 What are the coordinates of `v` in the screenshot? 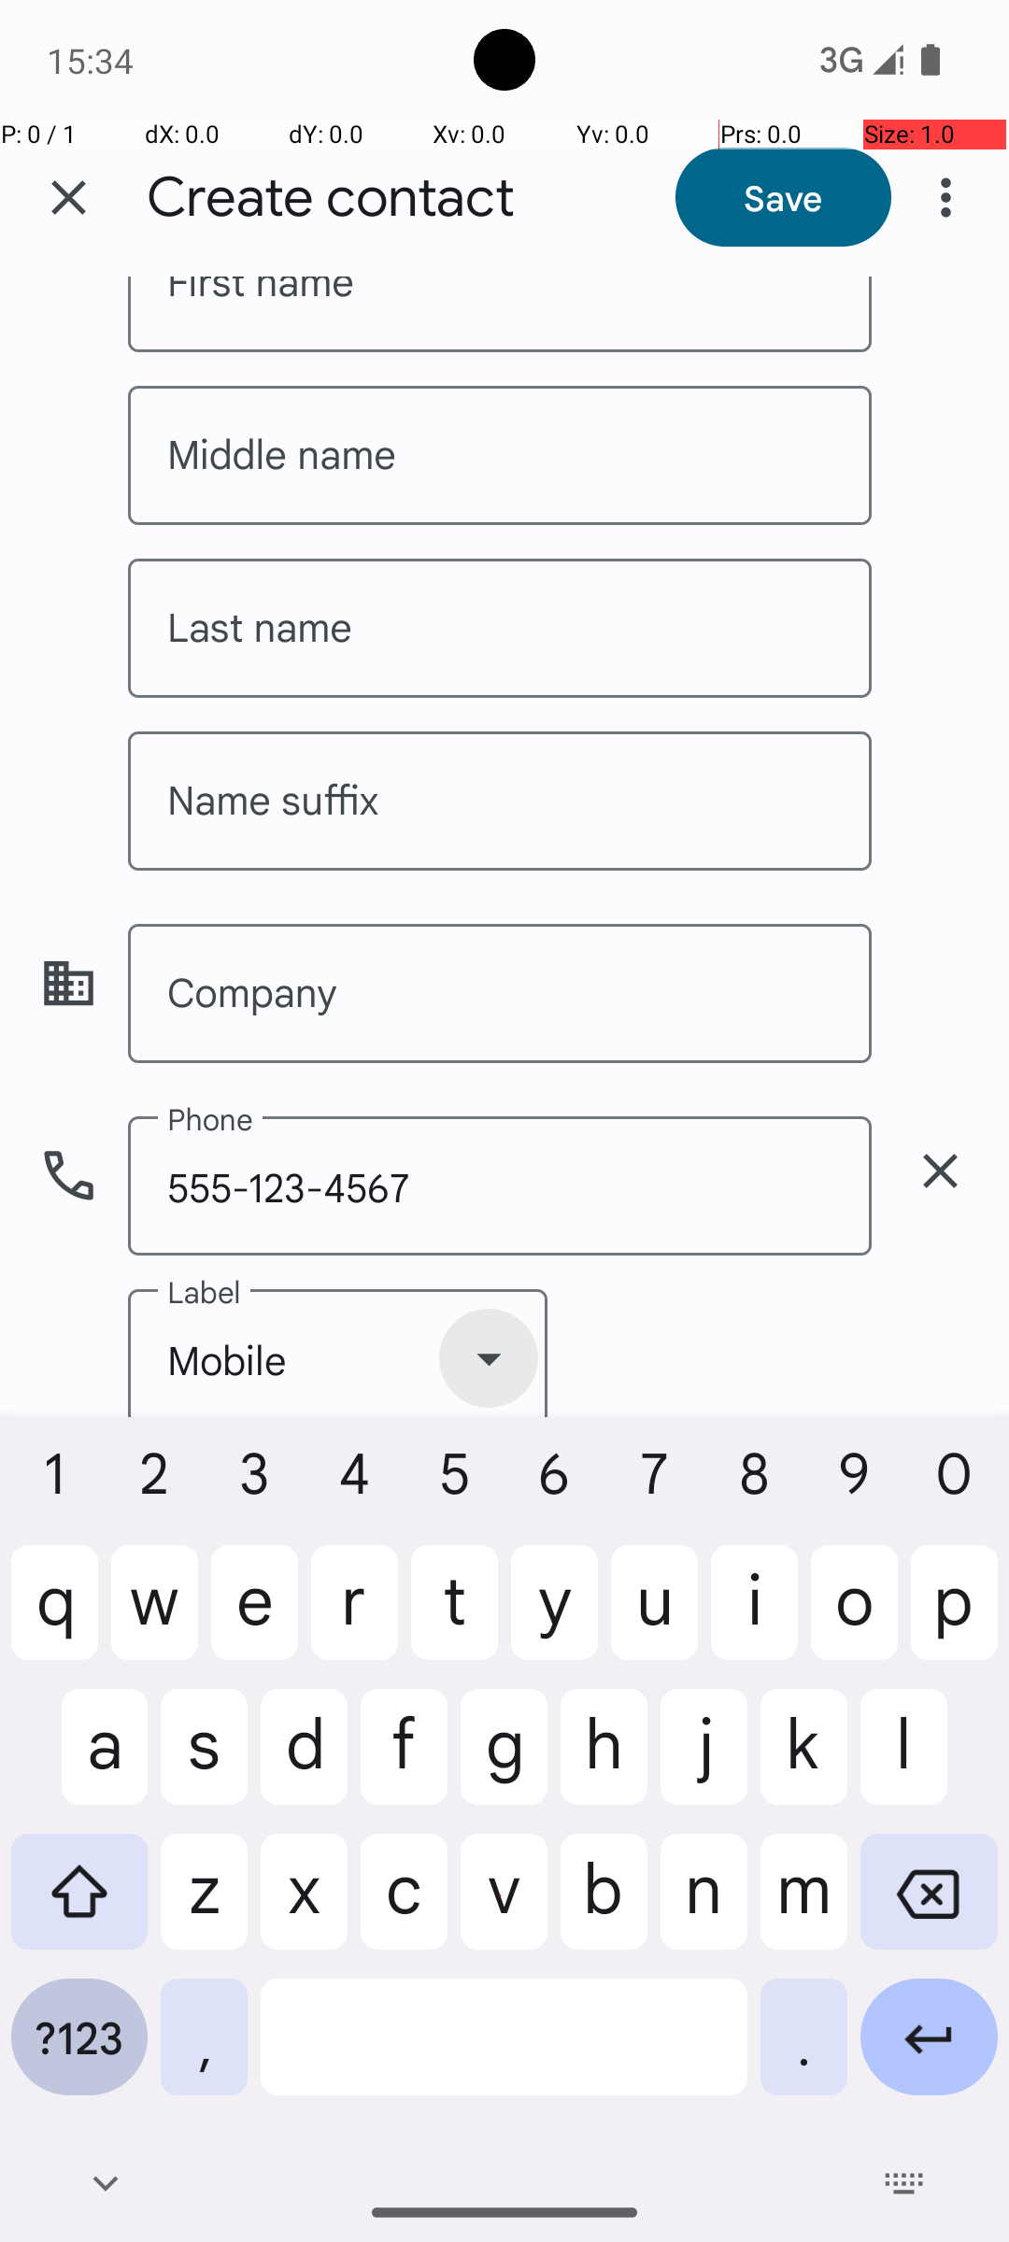 It's located at (504, 1906).